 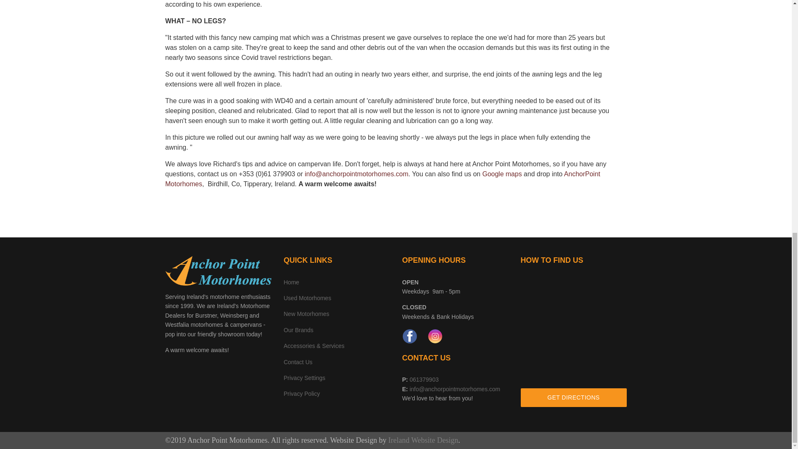 I want to click on 061379903, so click(x=423, y=380).